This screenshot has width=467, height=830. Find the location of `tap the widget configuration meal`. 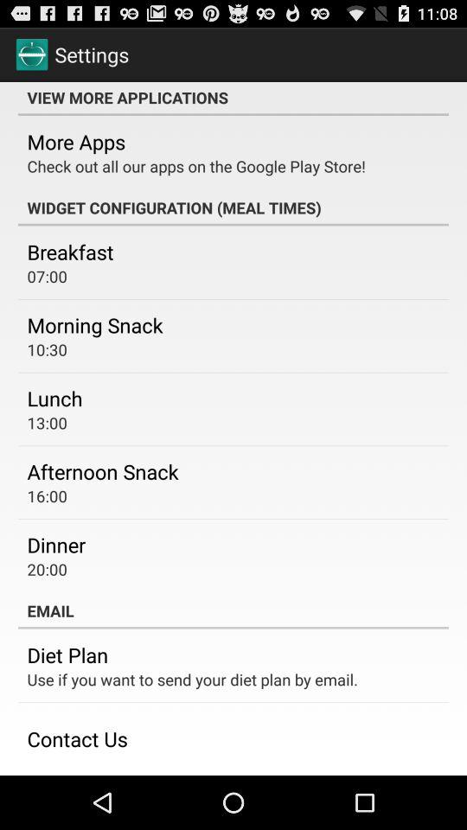

tap the widget configuration meal is located at coordinates (233, 207).